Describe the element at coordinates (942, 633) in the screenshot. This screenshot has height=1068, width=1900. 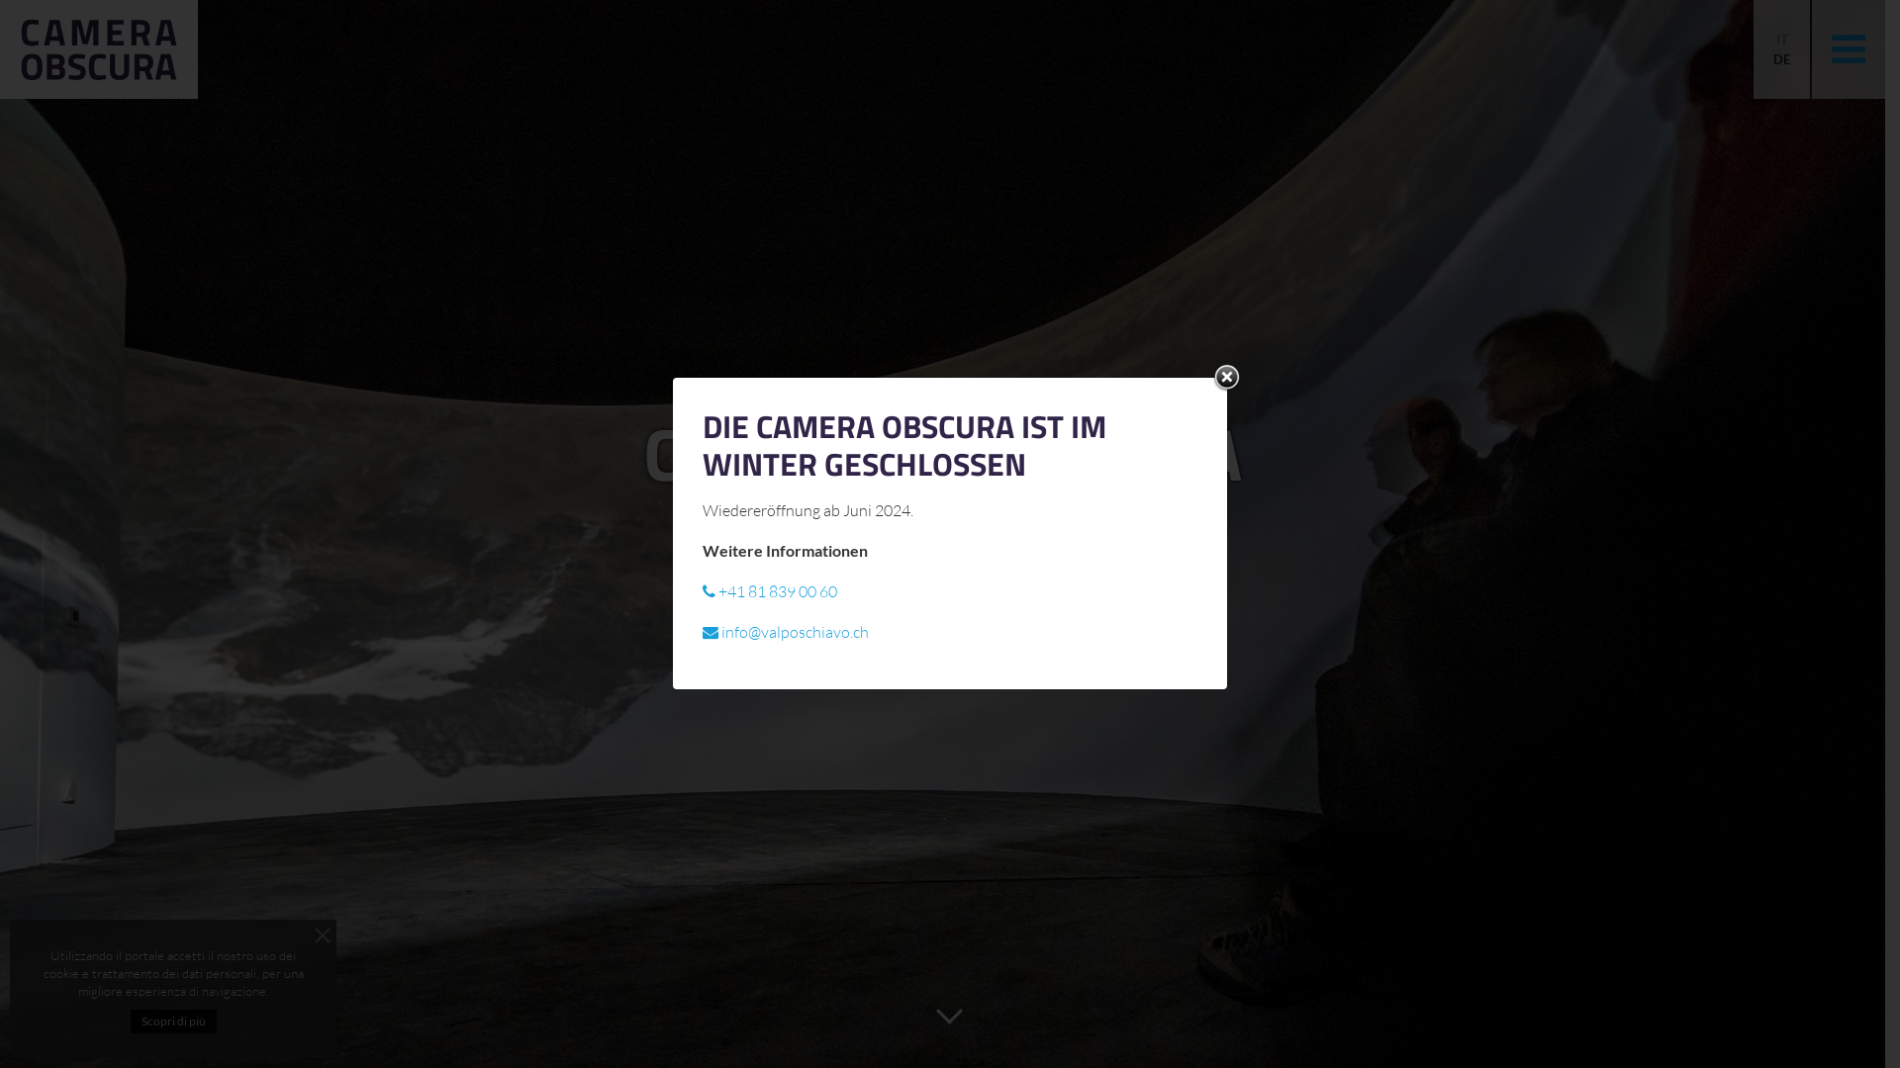
I see `TICKET KAUFEN` at that location.